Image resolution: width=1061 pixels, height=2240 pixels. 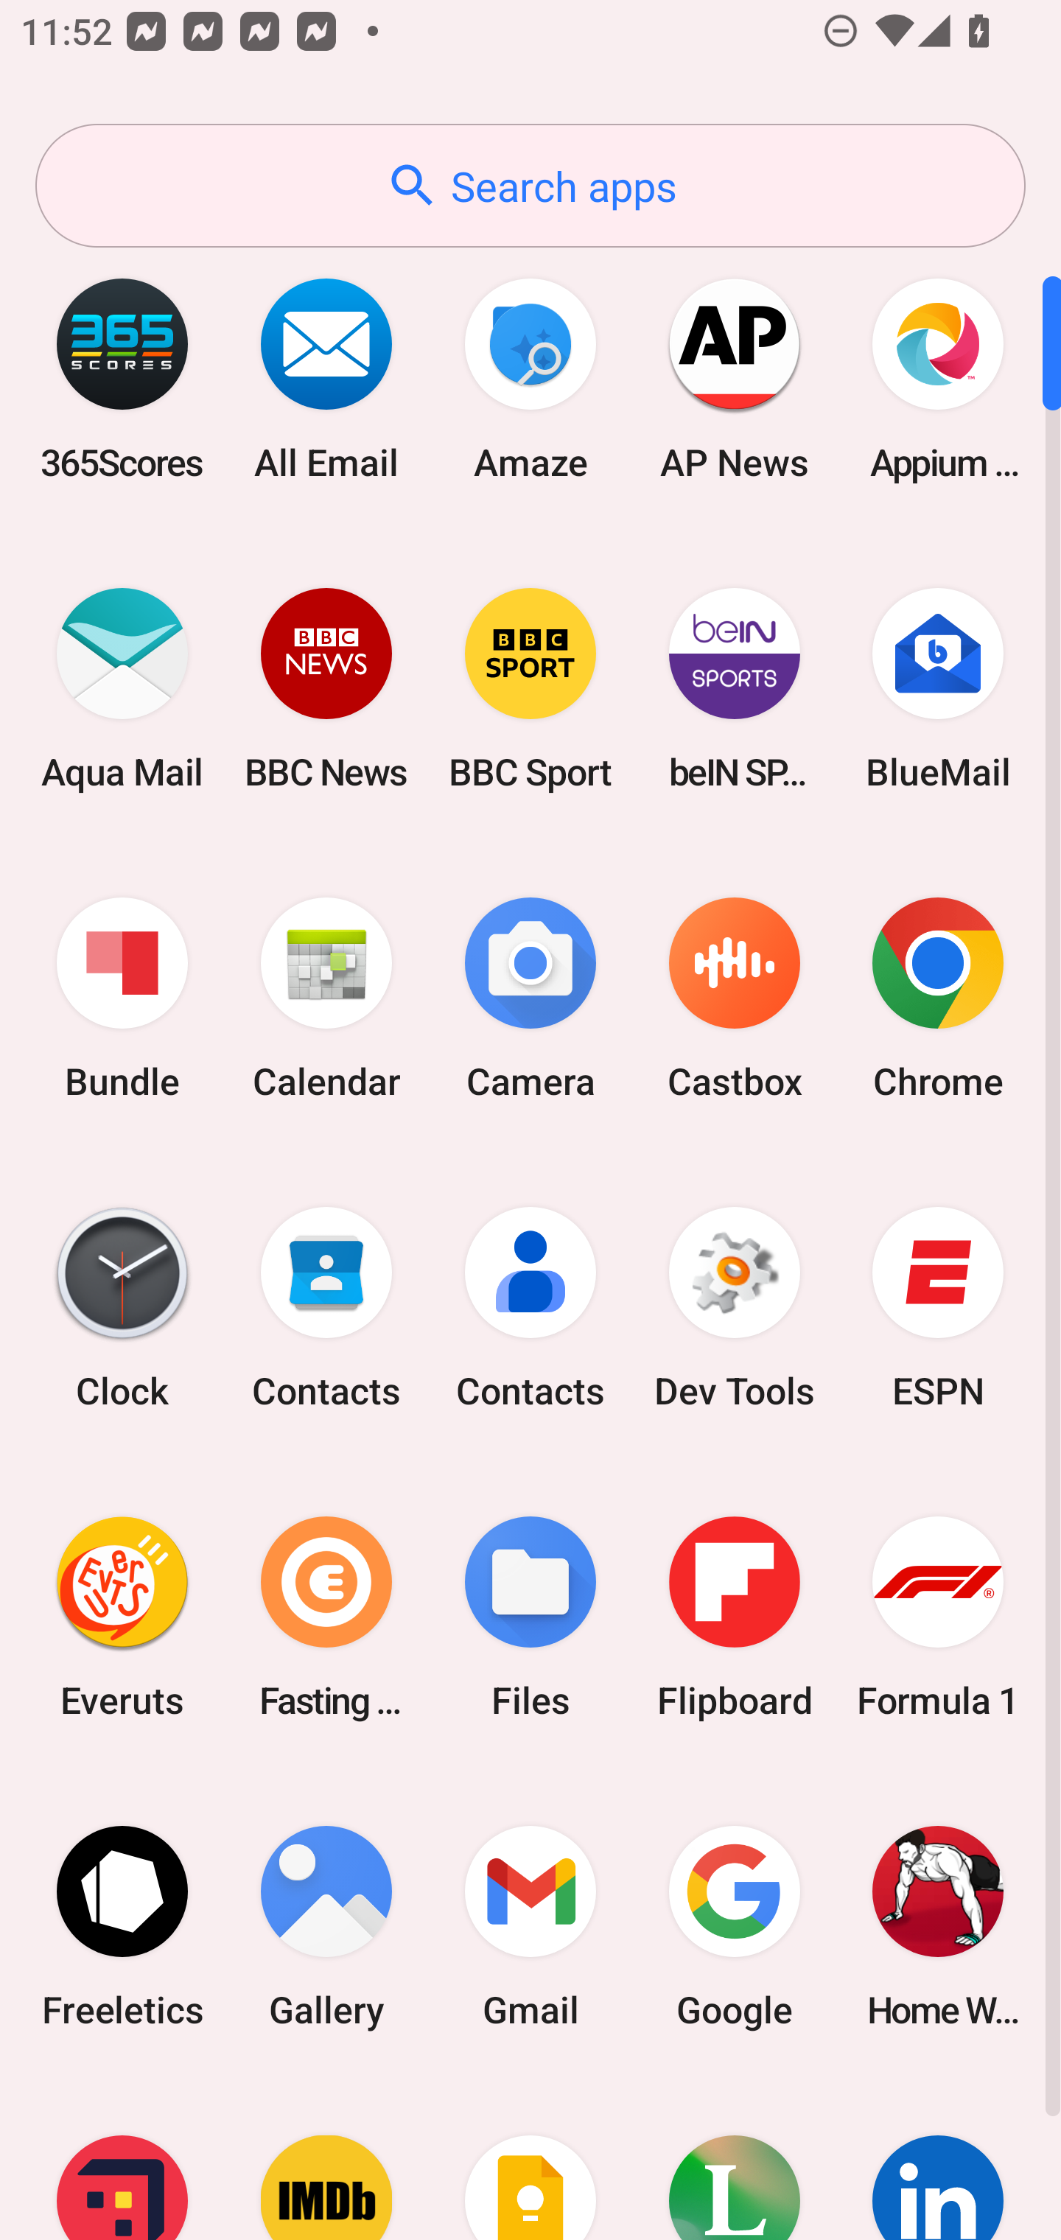 What do you see at coordinates (530, 186) in the screenshot?
I see `  Search apps` at bounding box center [530, 186].